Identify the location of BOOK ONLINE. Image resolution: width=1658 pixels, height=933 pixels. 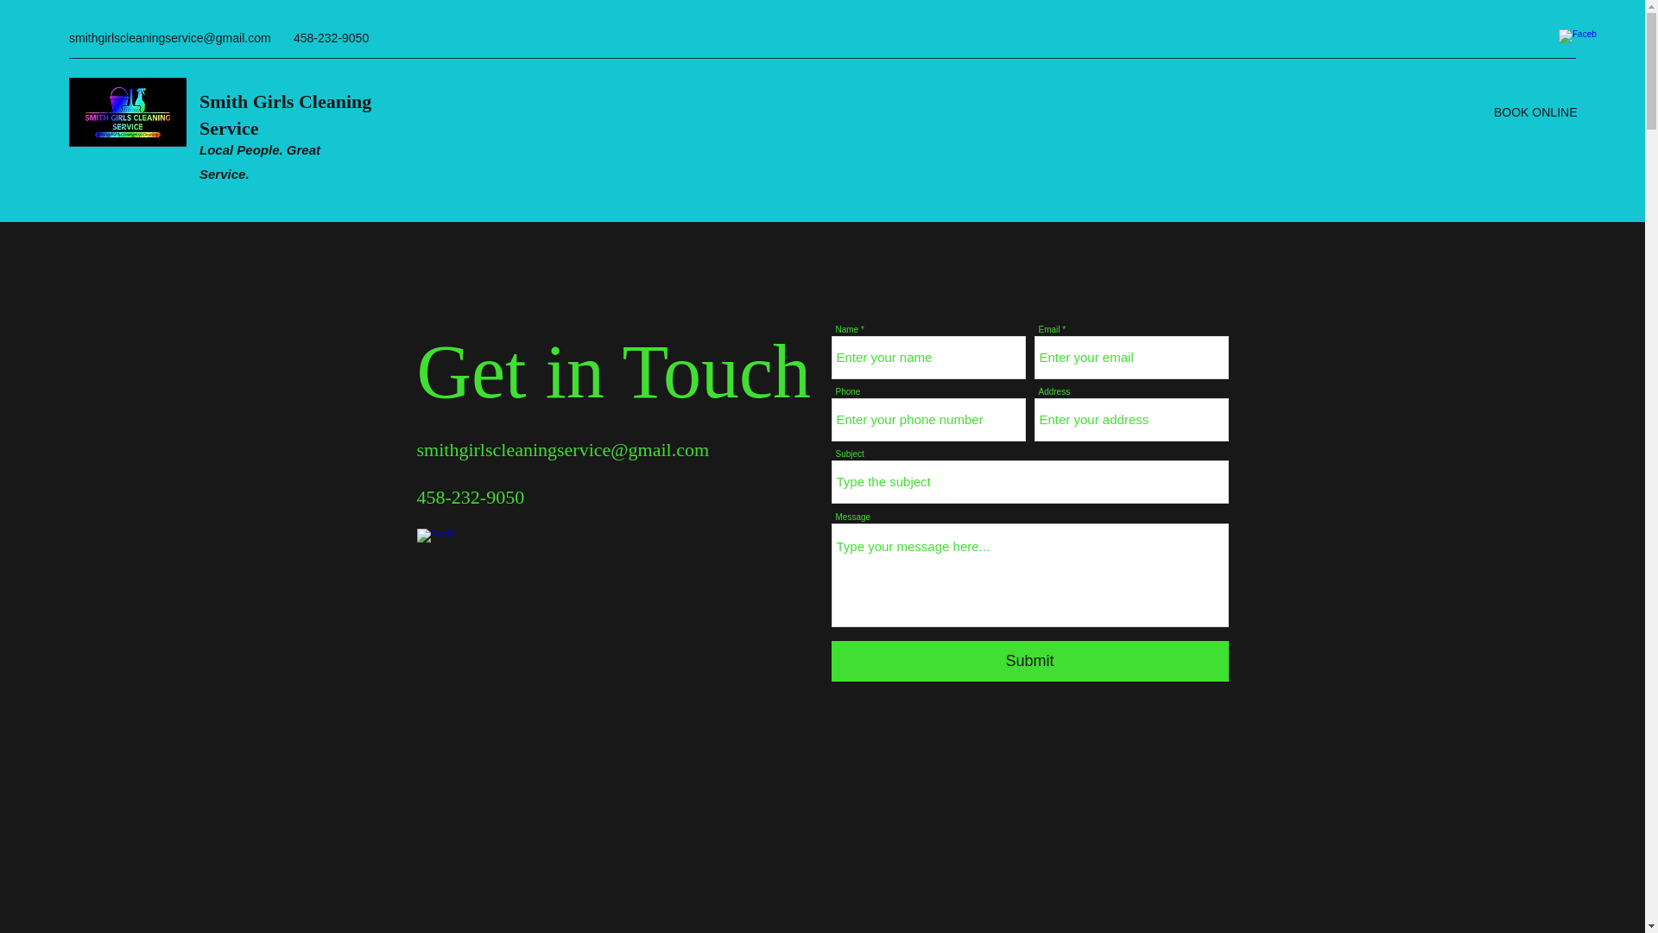
(1535, 111).